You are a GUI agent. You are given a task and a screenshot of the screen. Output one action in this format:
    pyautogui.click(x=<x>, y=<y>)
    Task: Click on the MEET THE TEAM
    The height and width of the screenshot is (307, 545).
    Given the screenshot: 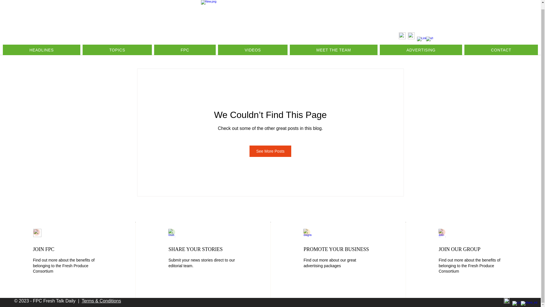 What is the action you would take?
    pyautogui.click(x=334, y=44)
    